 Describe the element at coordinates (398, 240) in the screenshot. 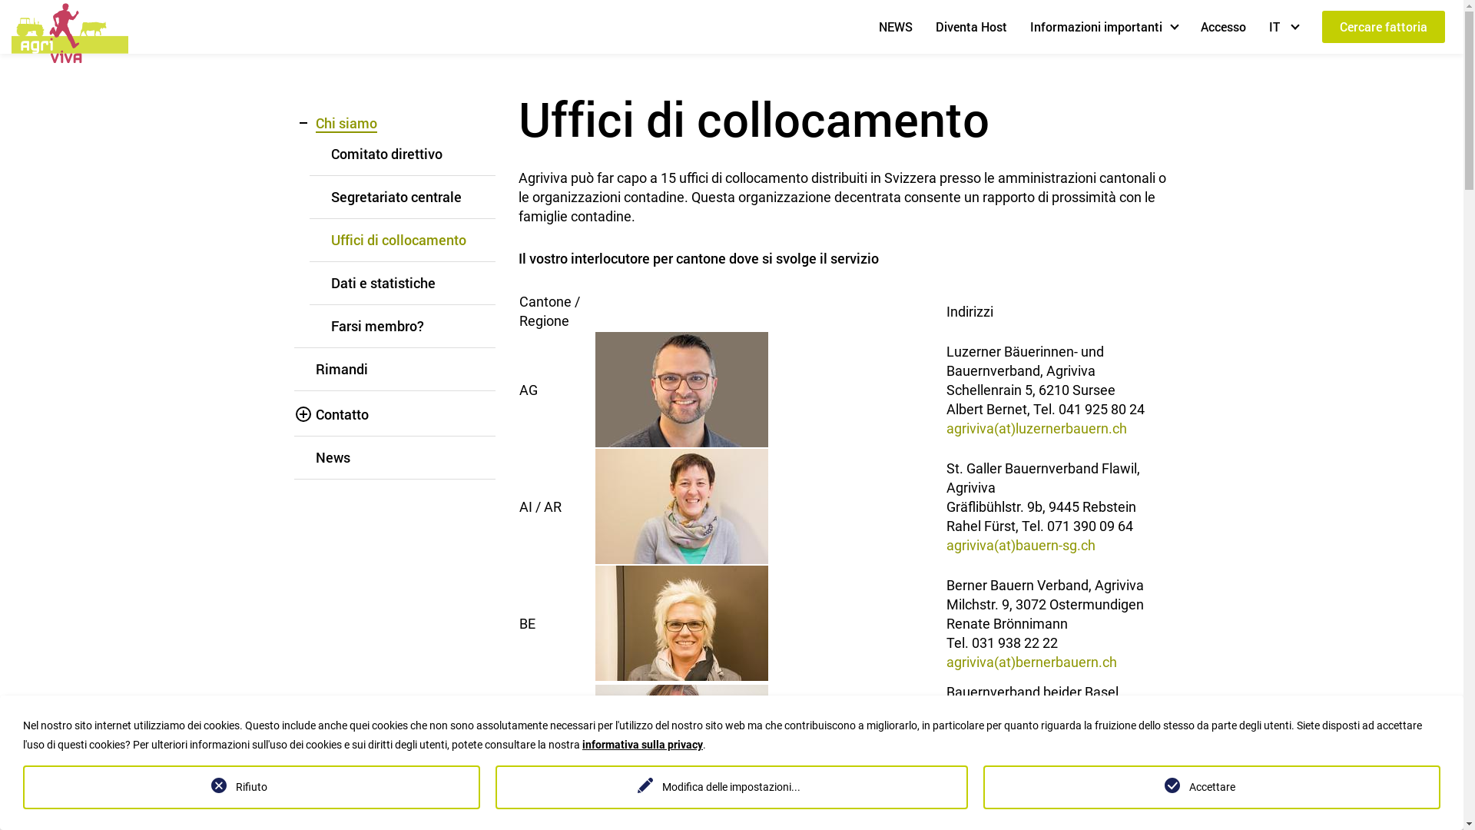

I see `Uffici di collocamento` at that location.